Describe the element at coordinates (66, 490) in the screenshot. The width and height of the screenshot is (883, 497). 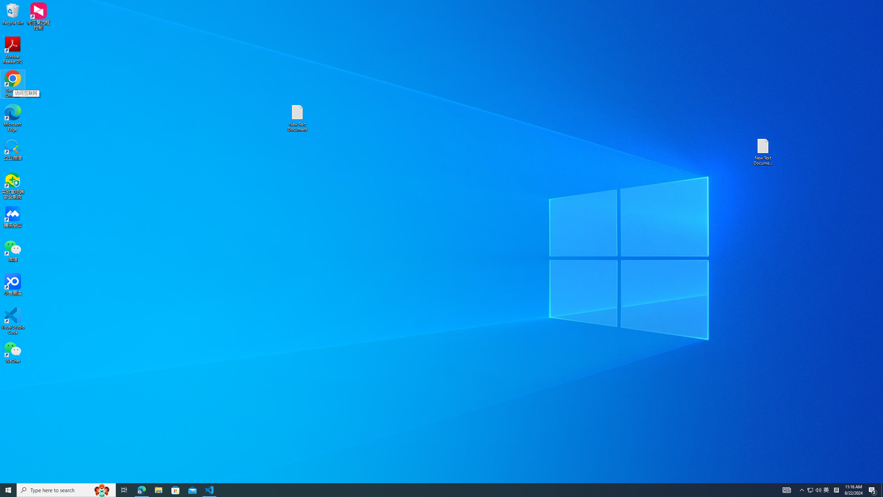
I see `Notification Chevron` at that location.